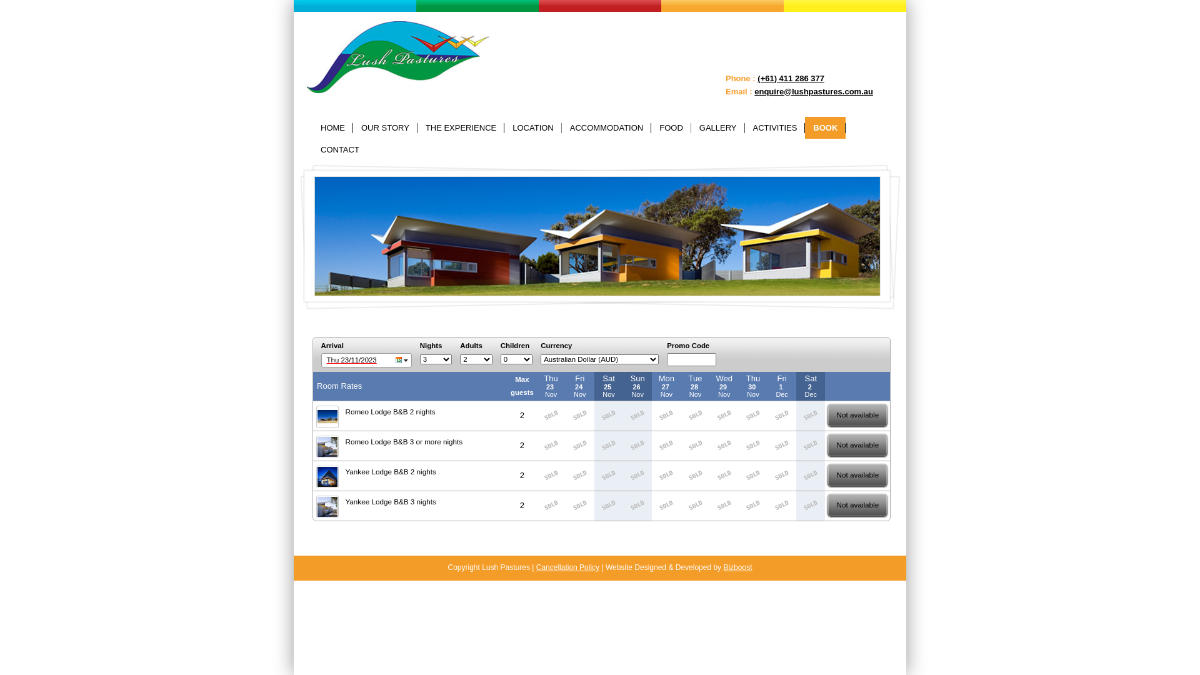 The width and height of the screenshot is (1200, 675). I want to click on ACTIVITIES, so click(775, 127).